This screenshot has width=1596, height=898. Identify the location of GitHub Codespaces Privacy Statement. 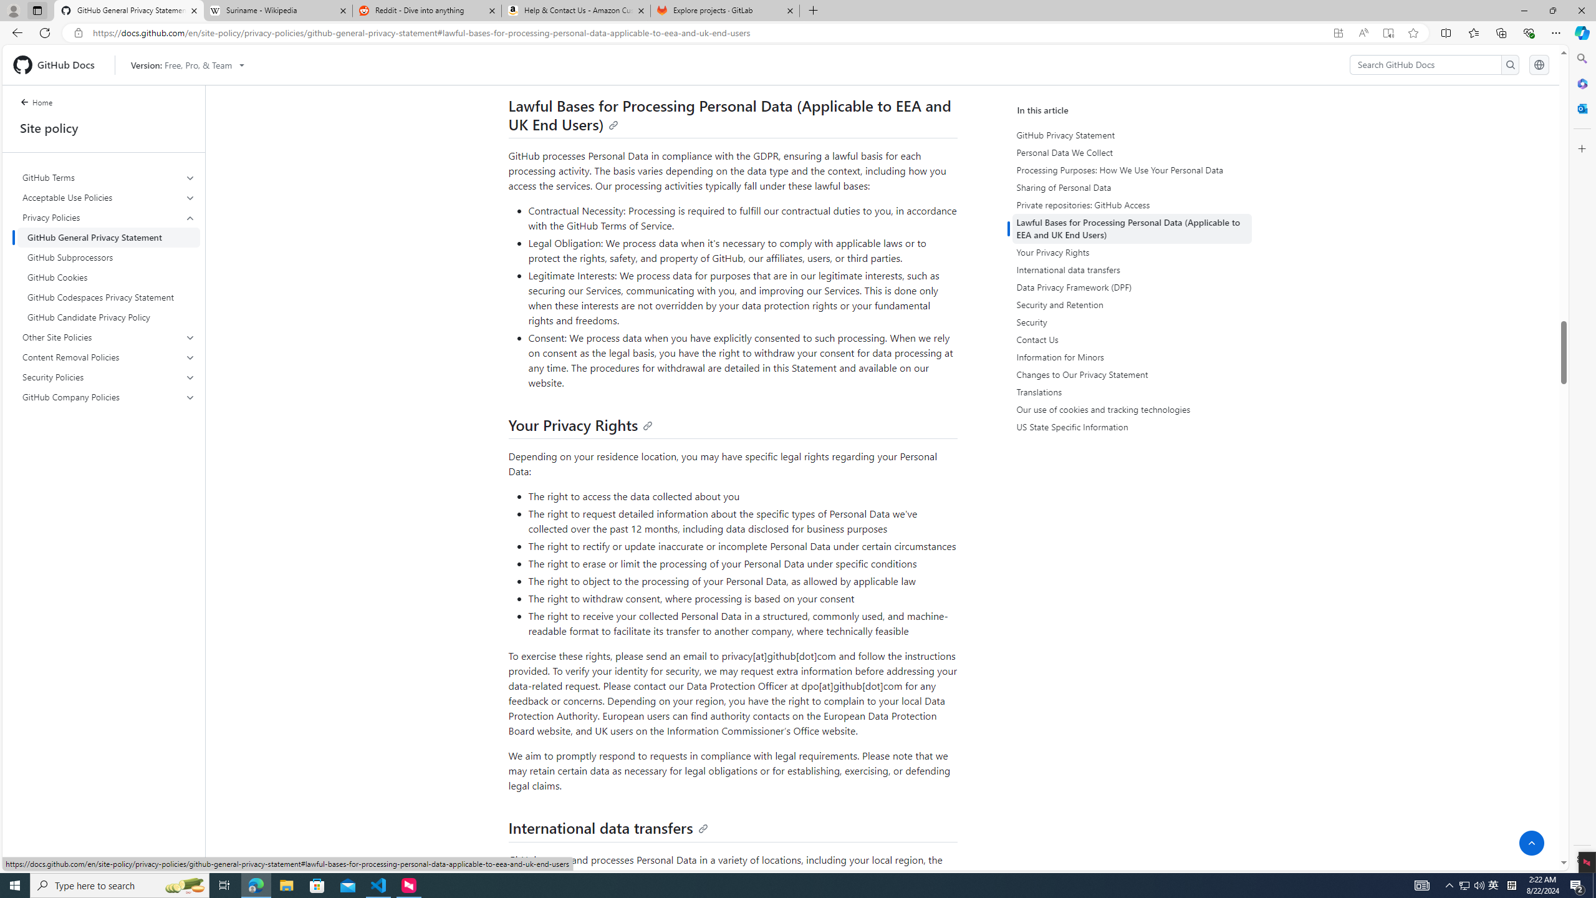
(108, 297).